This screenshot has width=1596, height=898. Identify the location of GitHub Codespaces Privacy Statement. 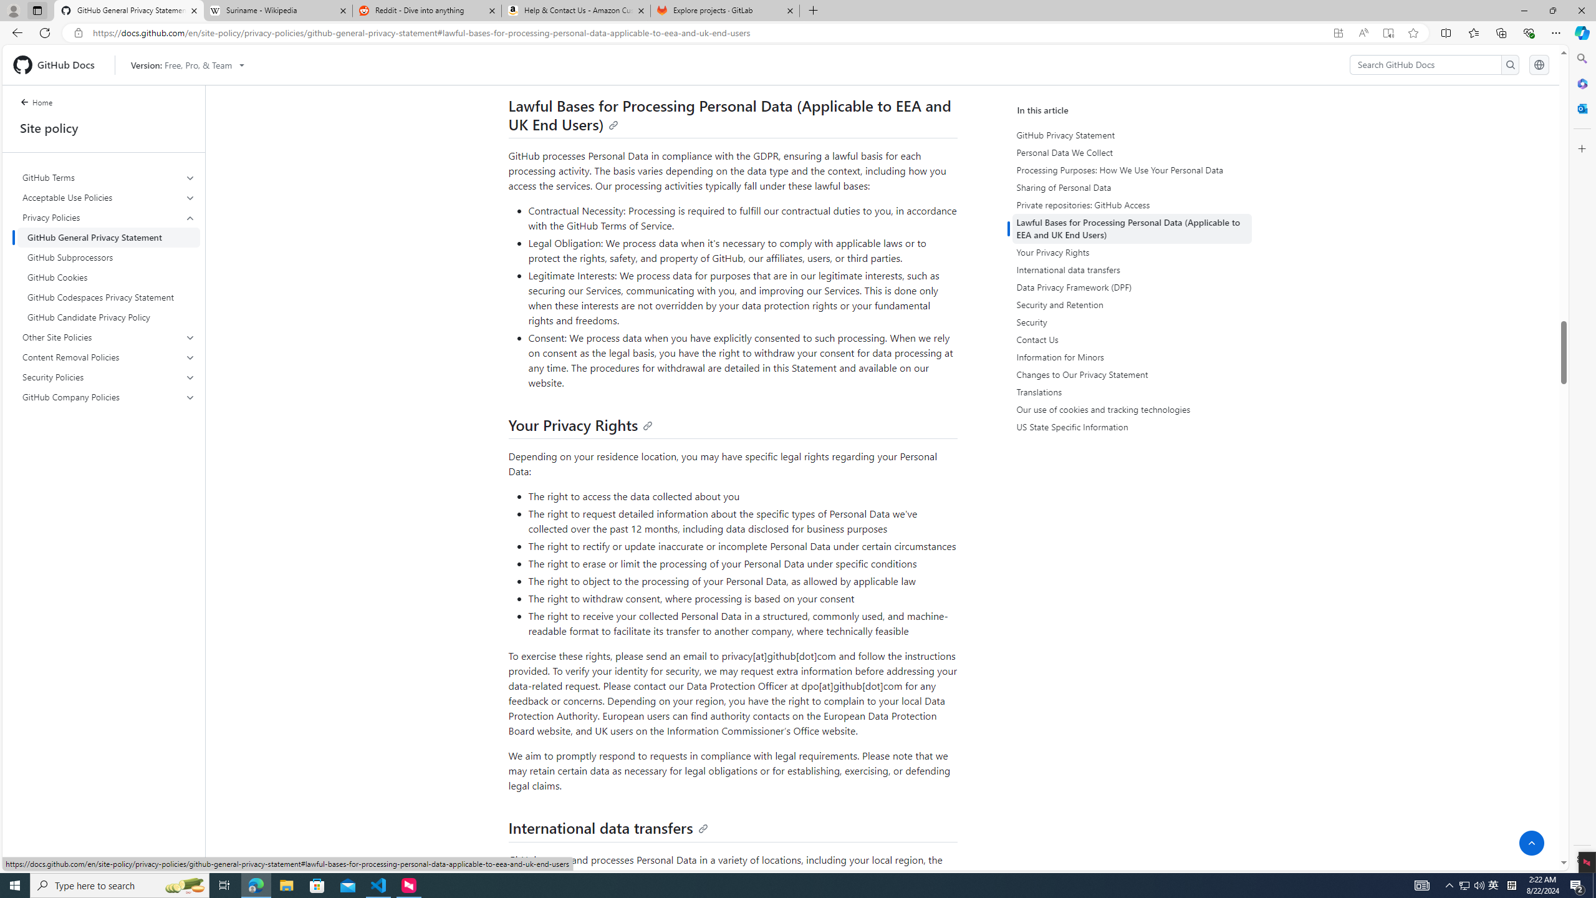
(108, 297).